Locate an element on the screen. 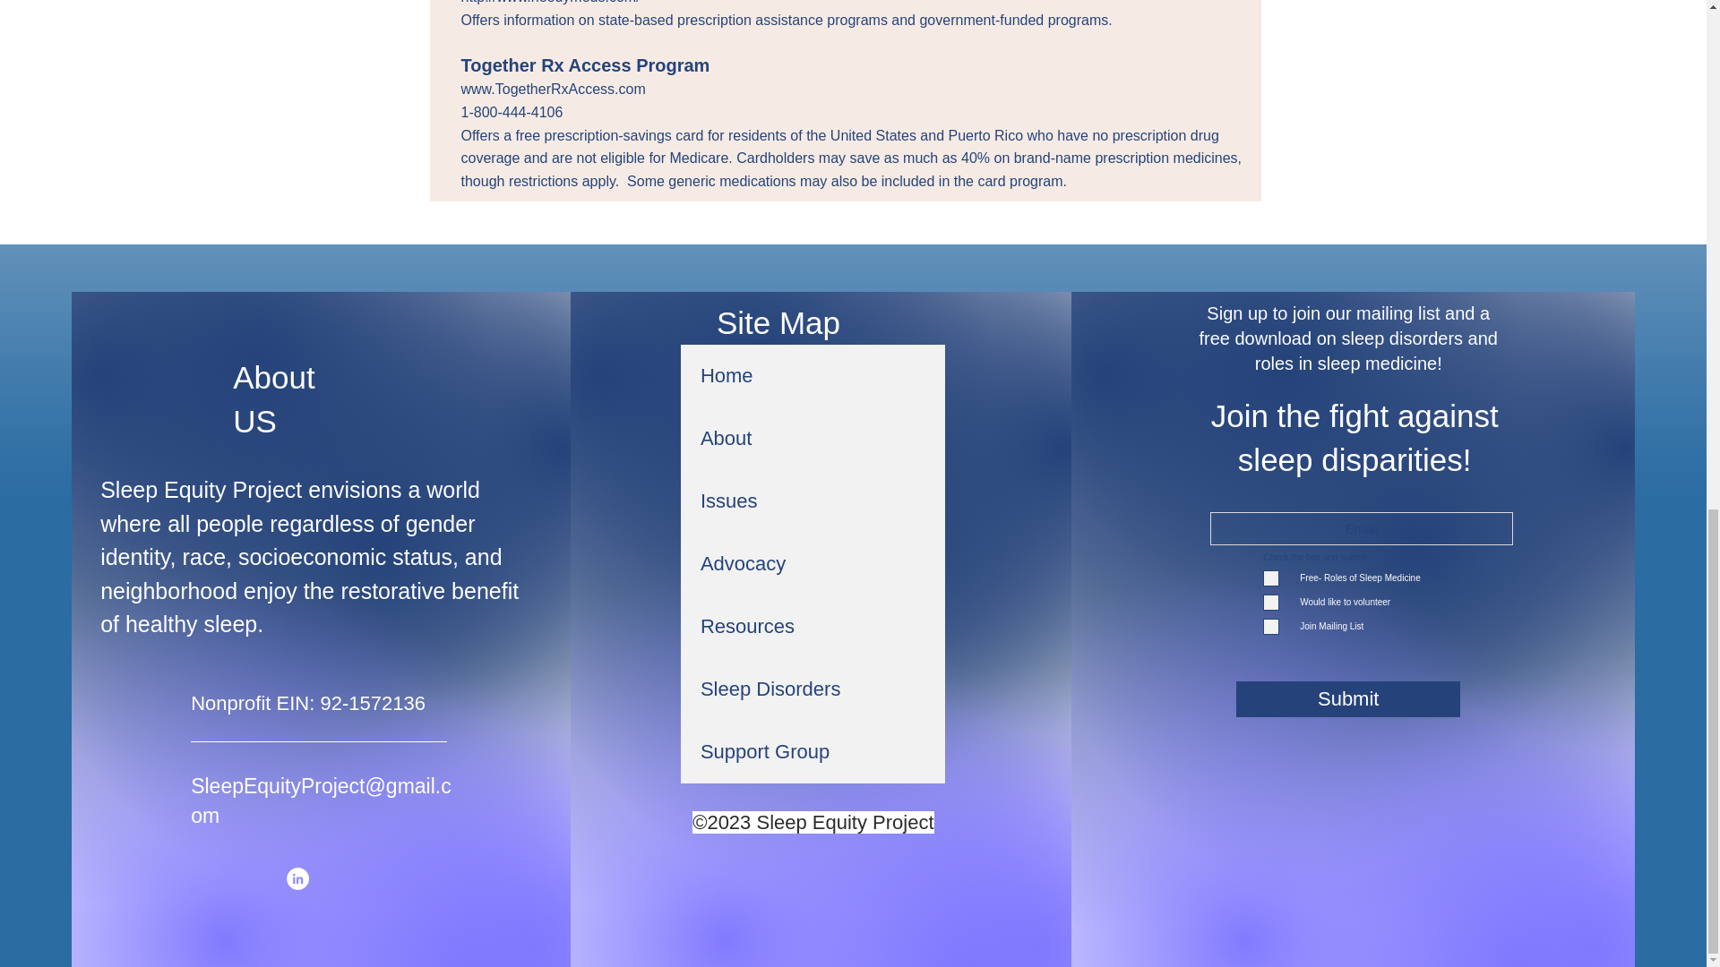 The height and width of the screenshot is (967, 1720). Submit is located at coordinates (1348, 699).